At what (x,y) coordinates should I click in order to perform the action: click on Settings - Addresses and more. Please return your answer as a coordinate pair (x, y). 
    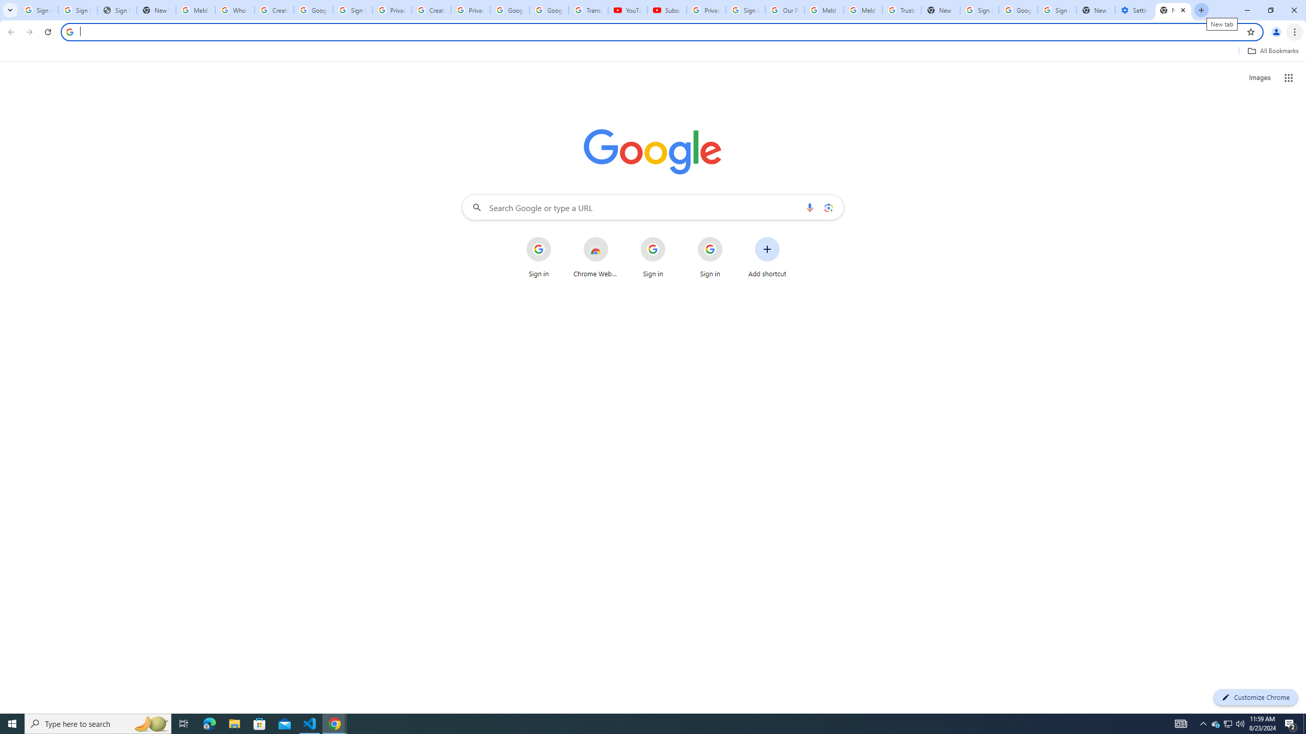
    Looking at the image, I should click on (1134, 10).